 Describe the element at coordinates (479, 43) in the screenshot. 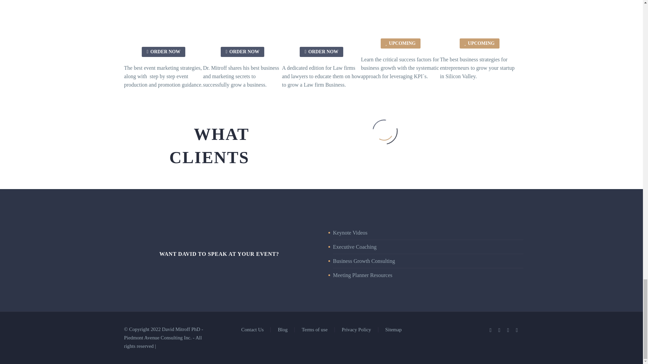

I see `UPCOMING` at that location.